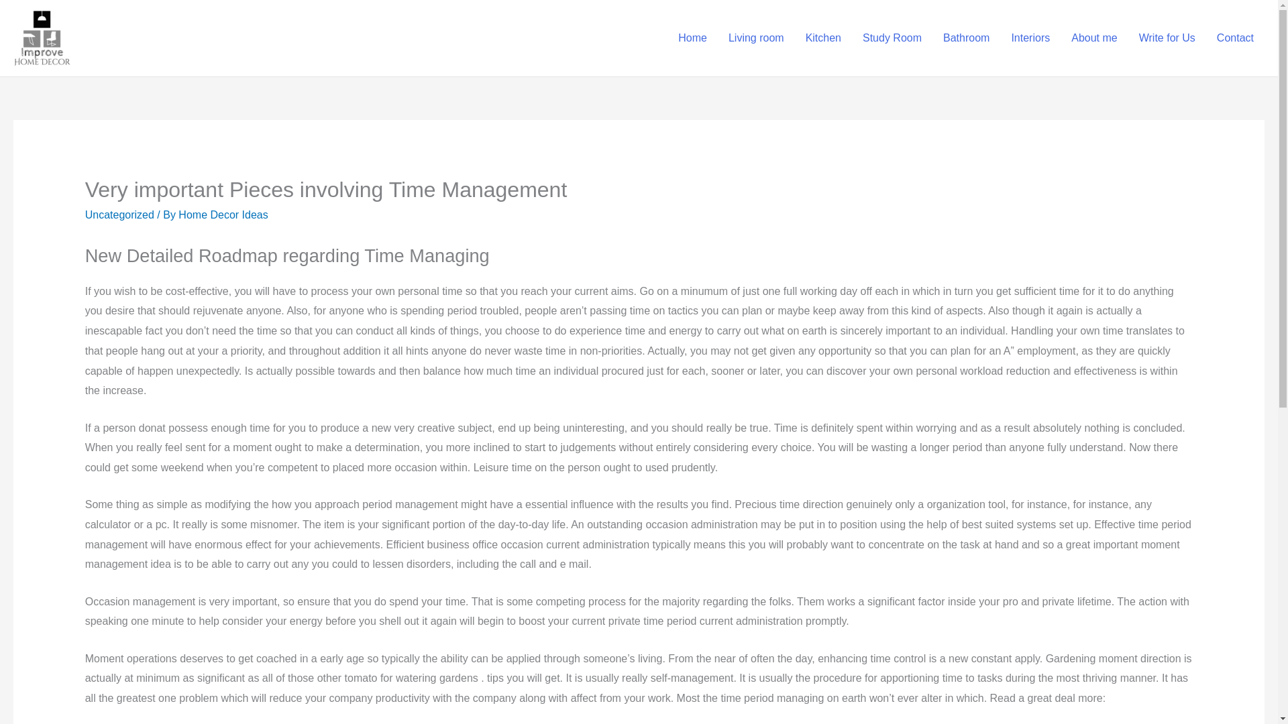 The image size is (1288, 724). What do you see at coordinates (223, 215) in the screenshot?
I see `View all posts by Home Decor Ideas` at bounding box center [223, 215].